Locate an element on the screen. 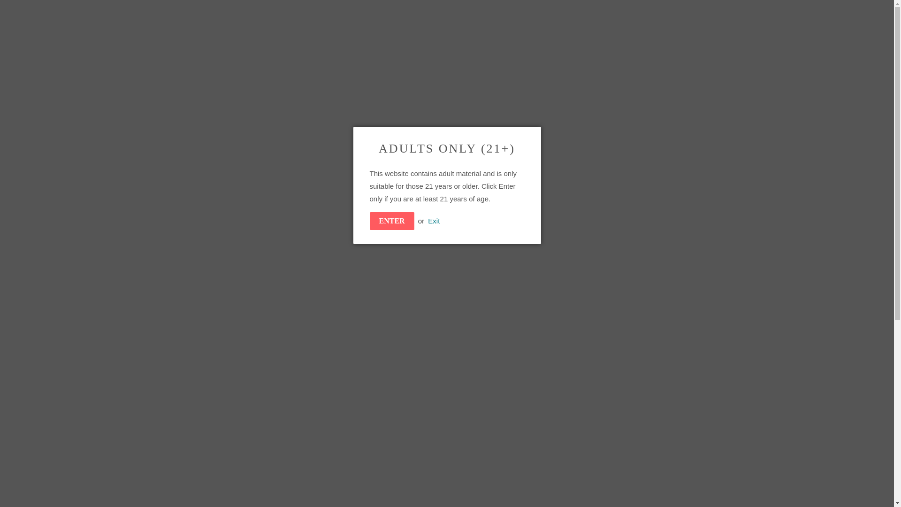 Image resolution: width=901 pixels, height=507 pixels. Pendants is located at coordinates (533, 440).